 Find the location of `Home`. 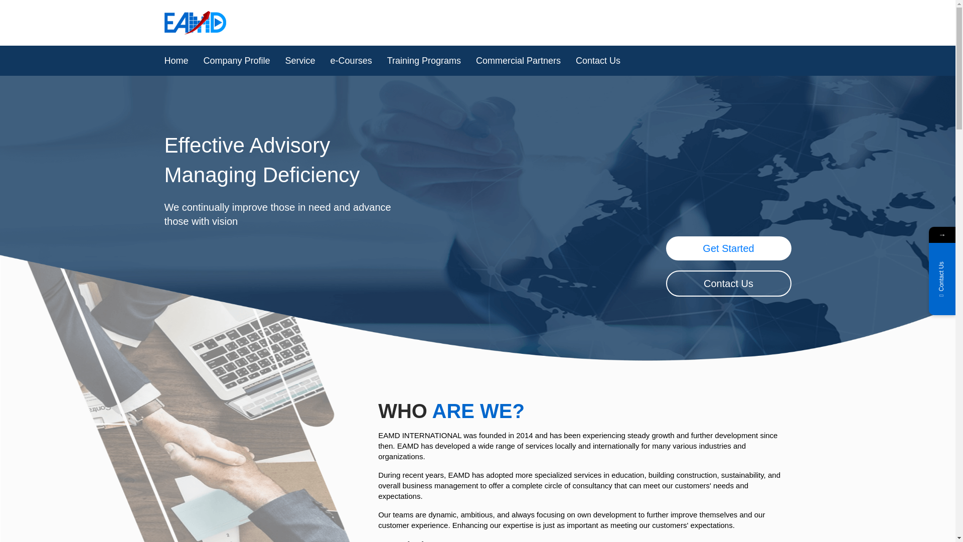

Home is located at coordinates (181, 60).